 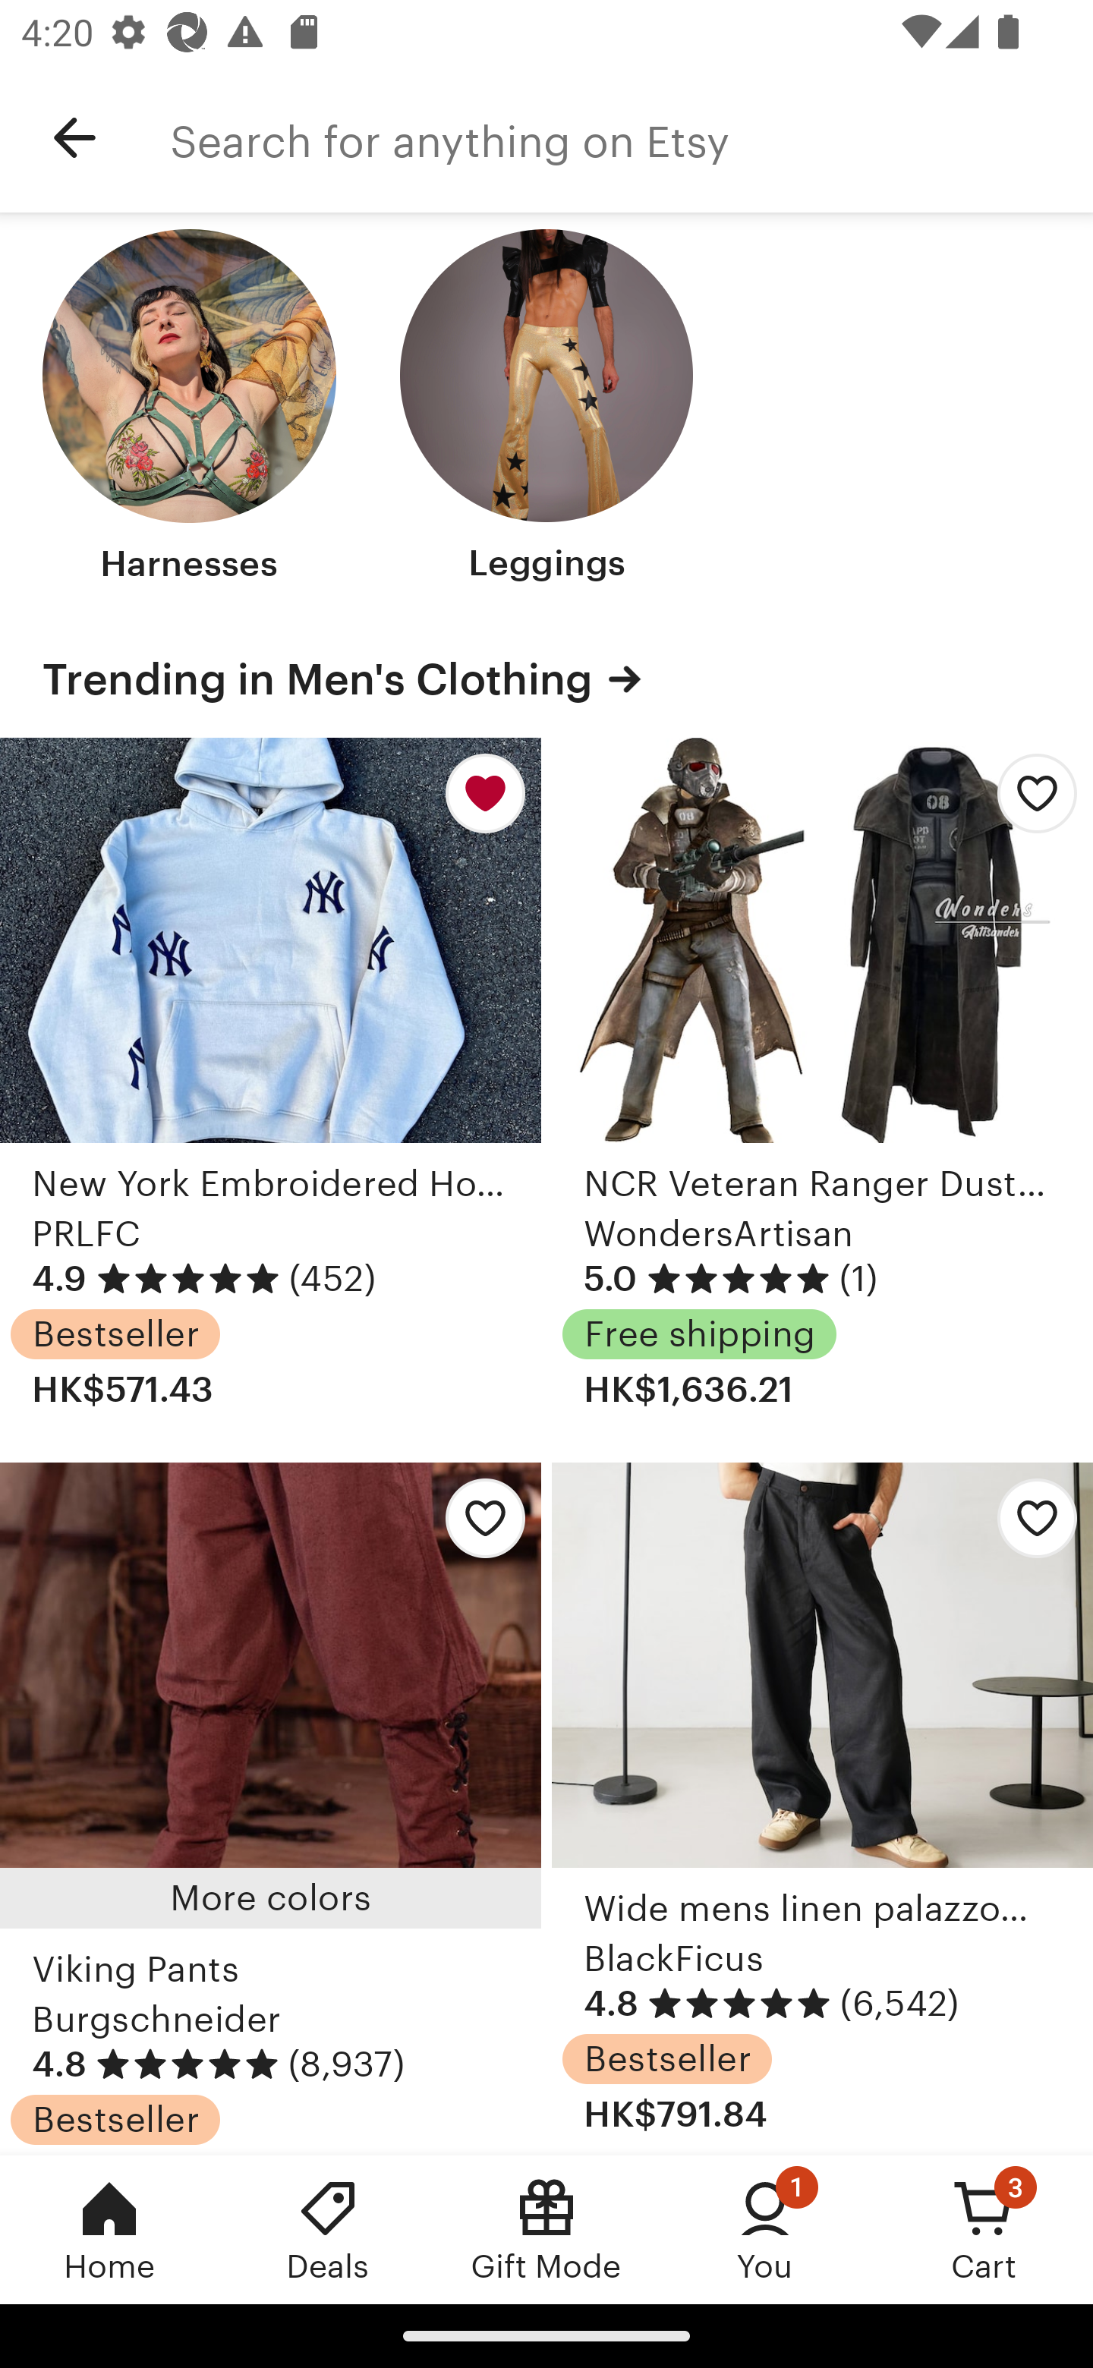 I want to click on Deals, so click(x=328, y=2229).